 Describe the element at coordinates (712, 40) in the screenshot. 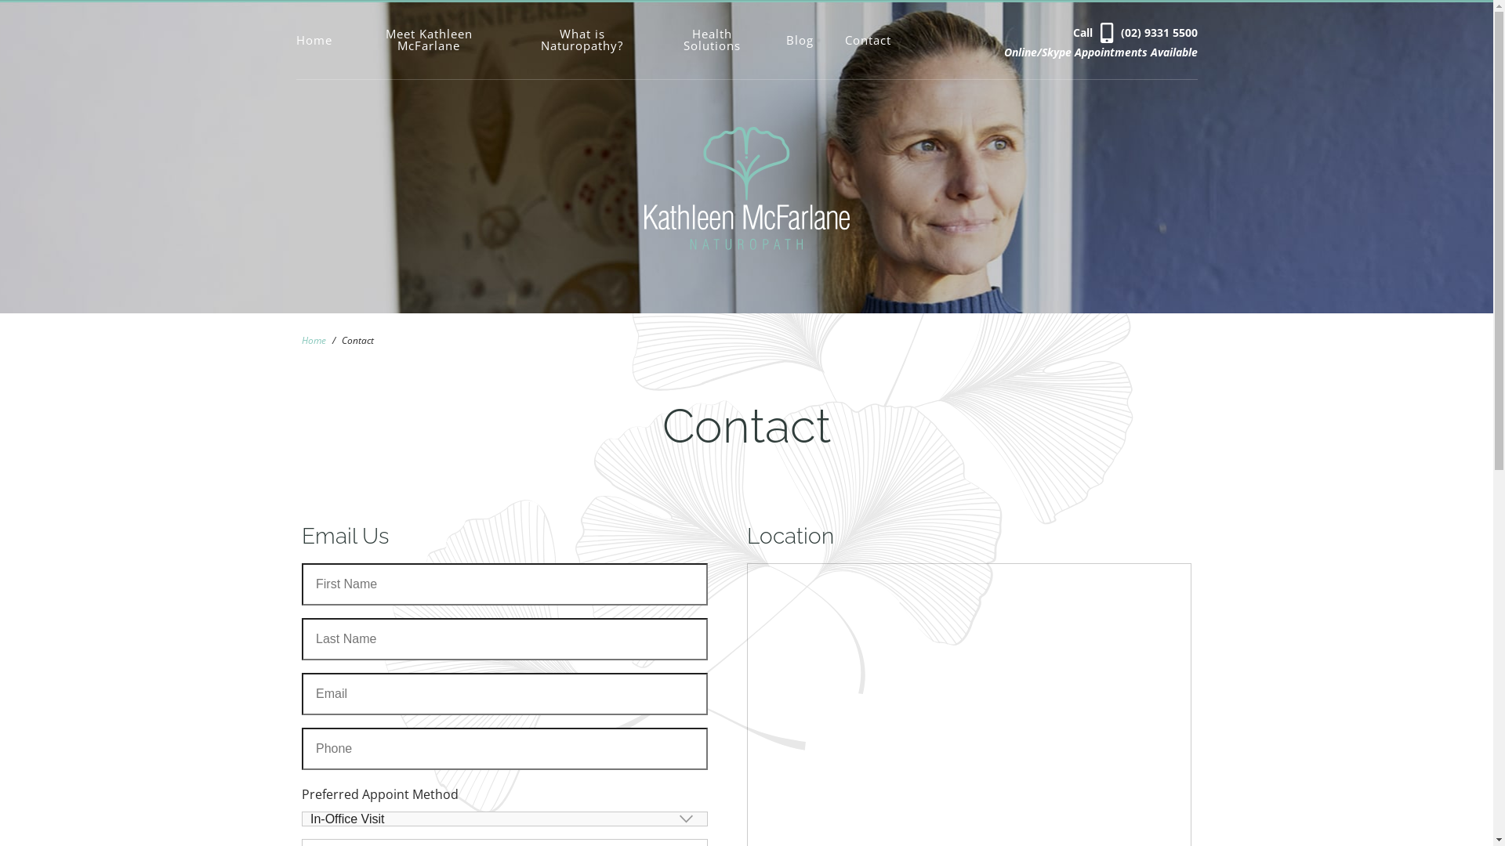

I see `Health Solutions` at that location.